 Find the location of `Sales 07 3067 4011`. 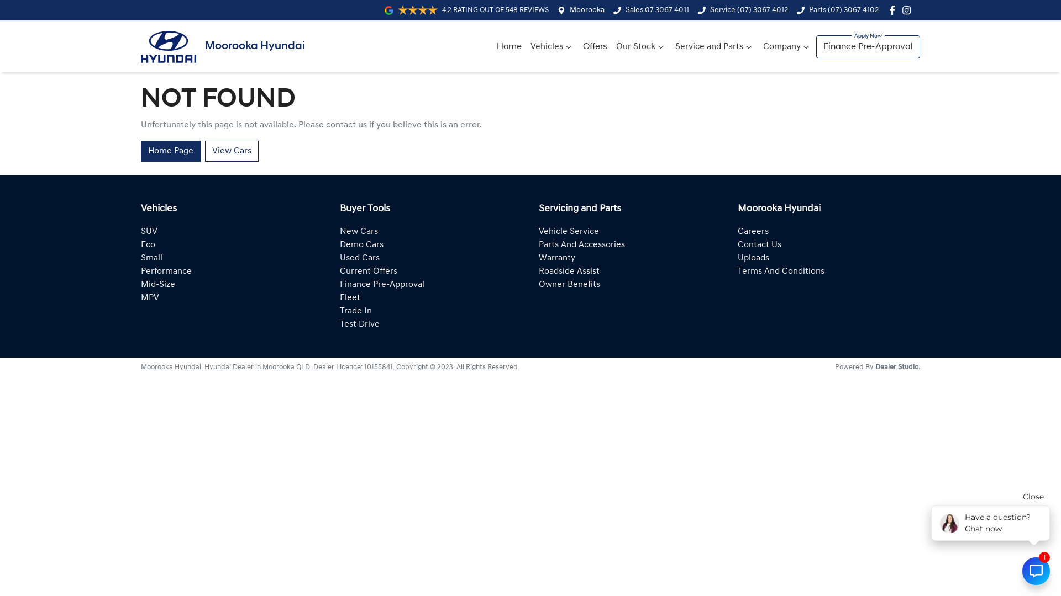

Sales 07 3067 4011 is located at coordinates (658, 10).